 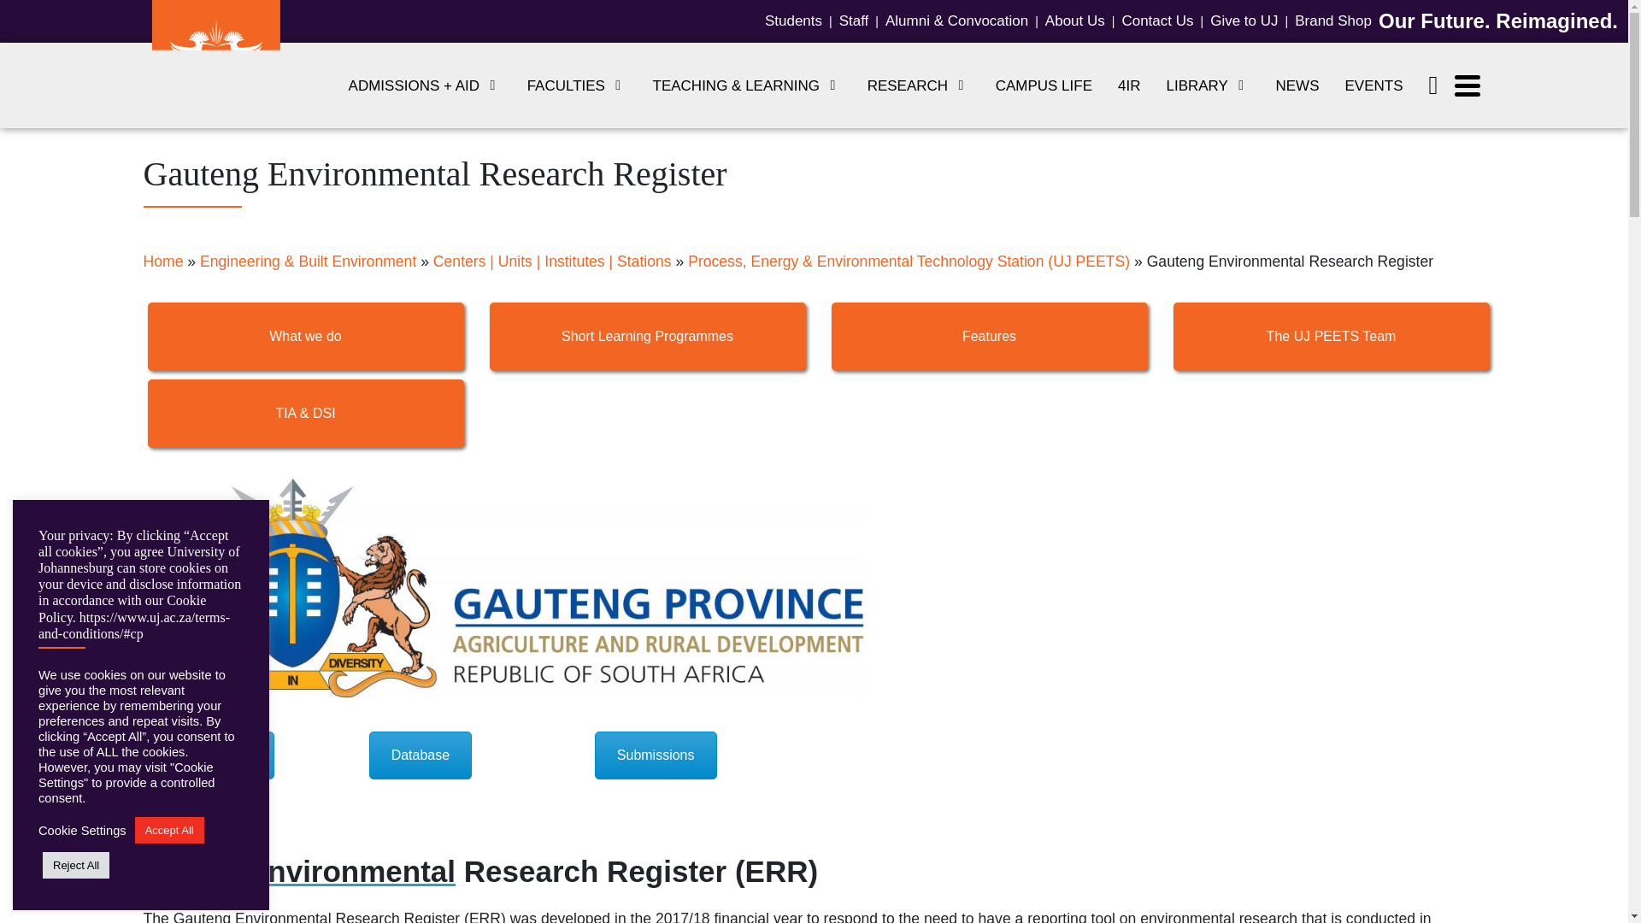 I want to click on About Us, so click(x=1075, y=21).